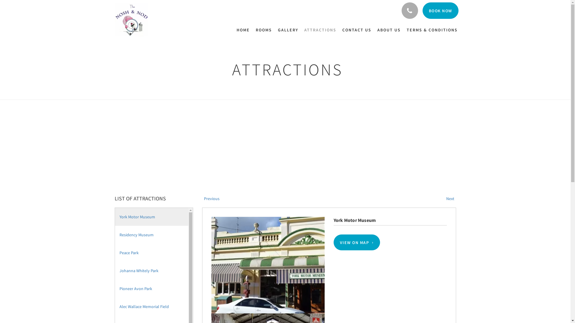 The image size is (575, 323). Describe the element at coordinates (288, 30) in the screenshot. I see `GALLERY` at that location.